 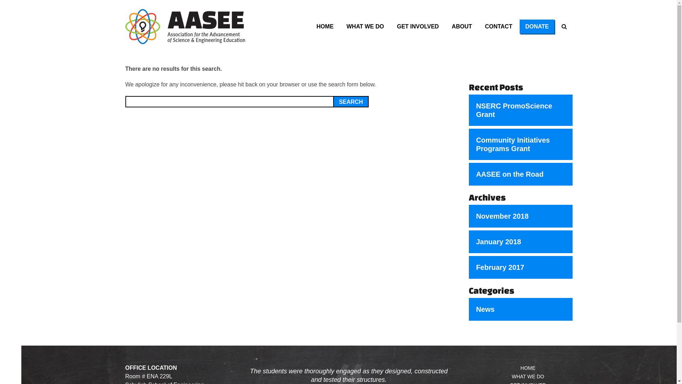 What do you see at coordinates (564, 26) in the screenshot?
I see `open search` at bounding box center [564, 26].